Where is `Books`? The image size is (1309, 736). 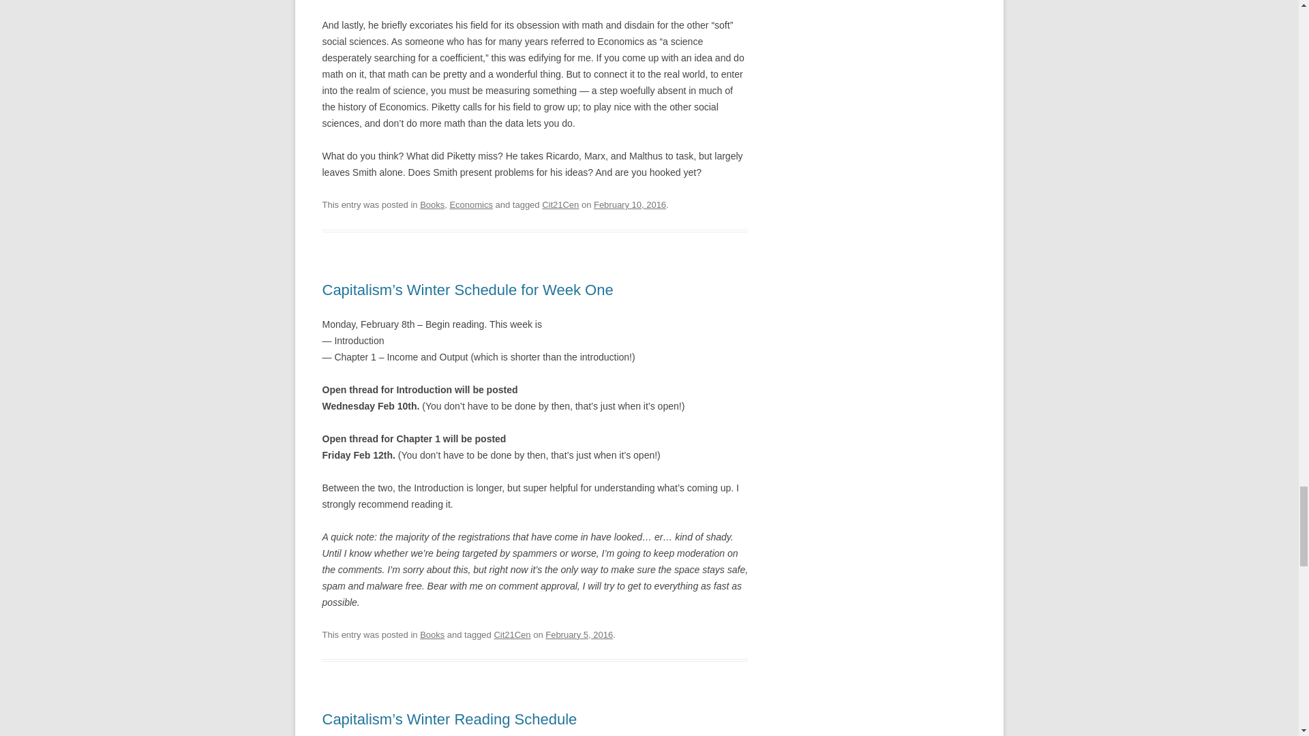 Books is located at coordinates (432, 634).